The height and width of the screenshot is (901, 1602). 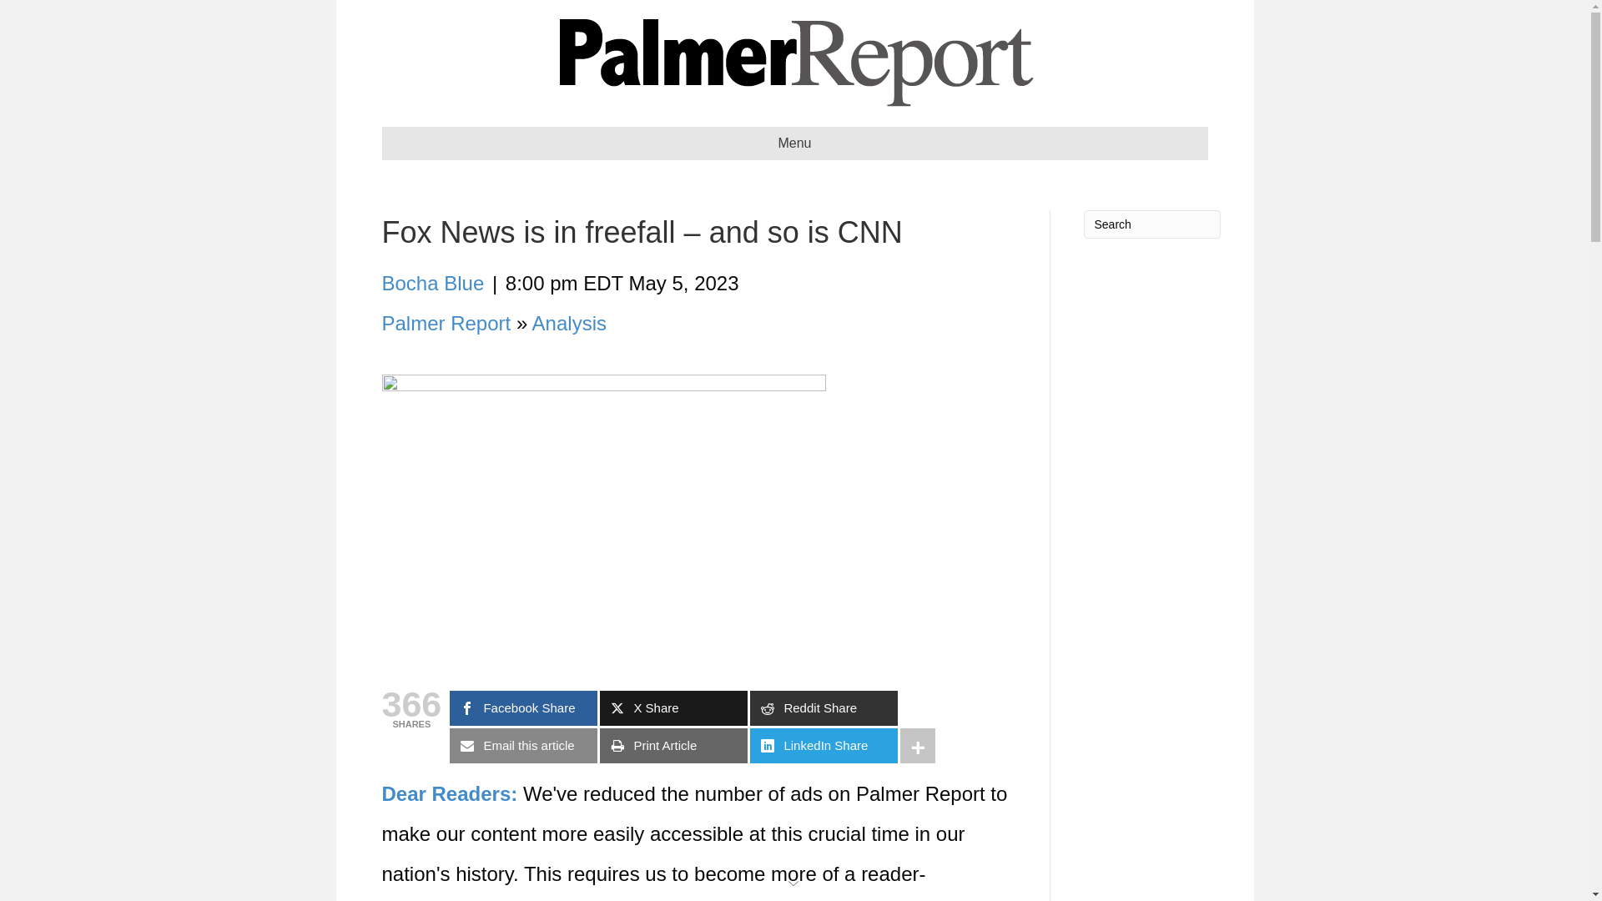 What do you see at coordinates (524, 708) in the screenshot?
I see `Facebook Share` at bounding box center [524, 708].